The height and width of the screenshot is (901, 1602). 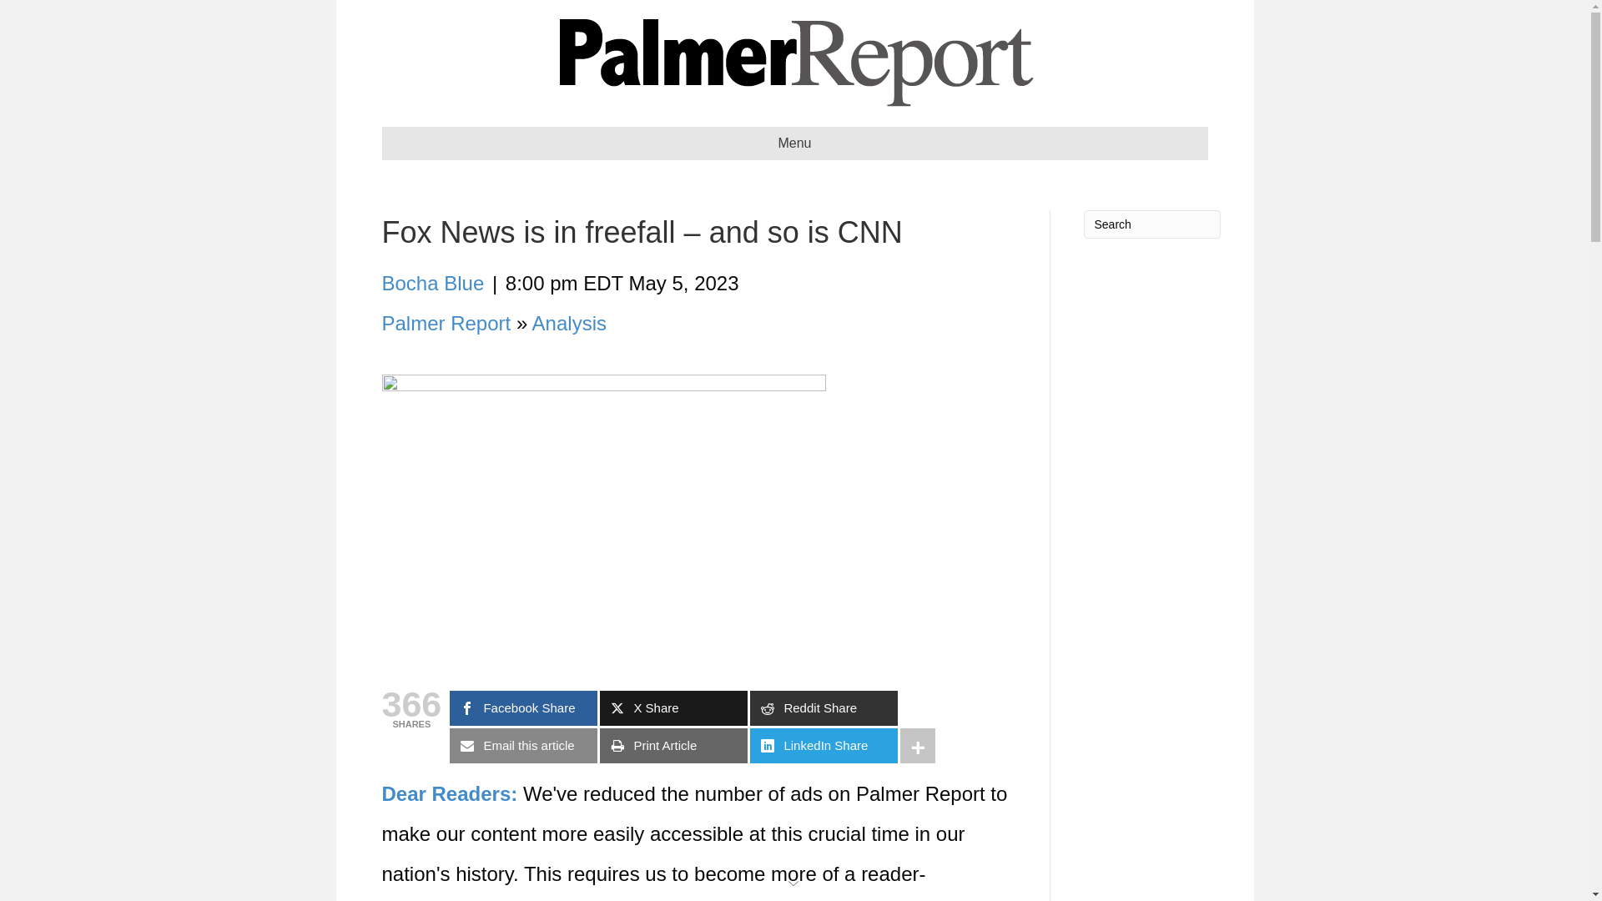 What do you see at coordinates (524, 708) in the screenshot?
I see `Facebook Share` at bounding box center [524, 708].